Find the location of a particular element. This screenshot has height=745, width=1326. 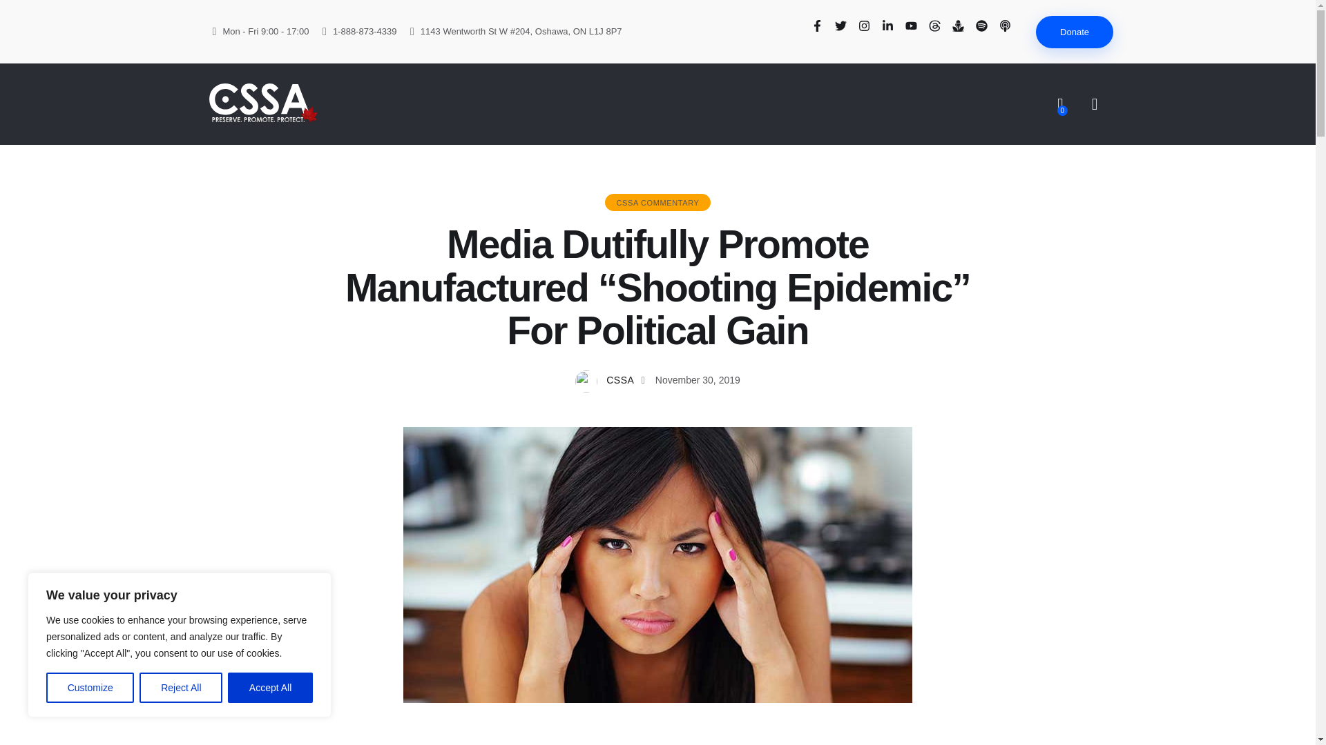

Accept All is located at coordinates (271, 688).